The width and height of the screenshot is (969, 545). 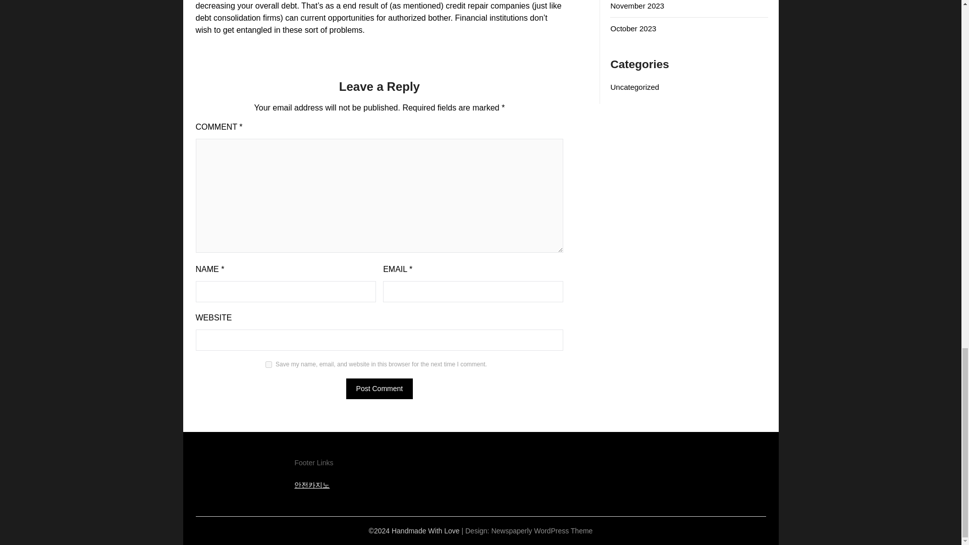 What do you see at coordinates (633, 28) in the screenshot?
I see `October 2023` at bounding box center [633, 28].